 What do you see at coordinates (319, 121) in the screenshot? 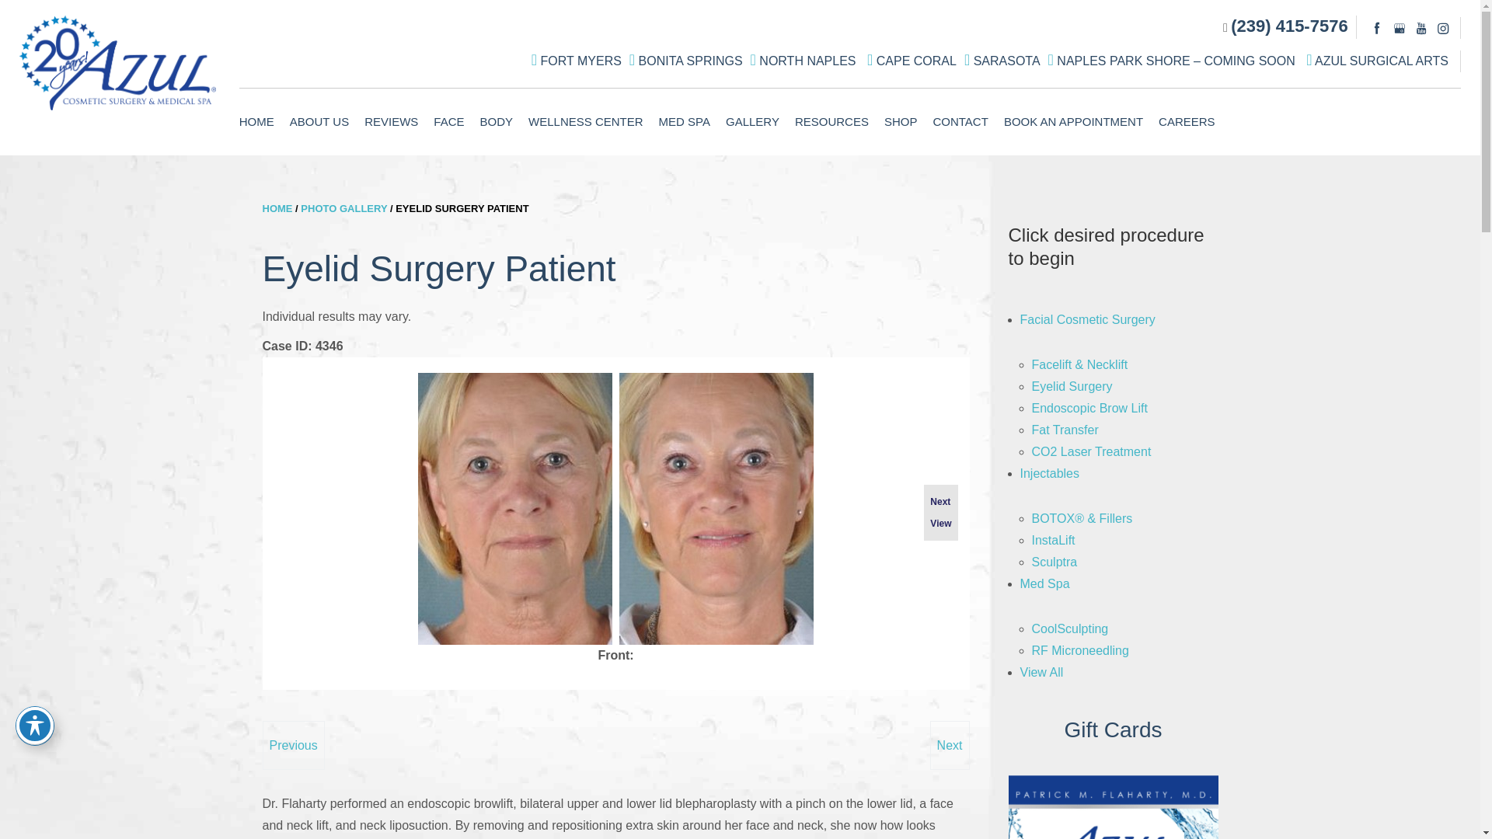
I see `ABOUT US` at bounding box center [319, 121].